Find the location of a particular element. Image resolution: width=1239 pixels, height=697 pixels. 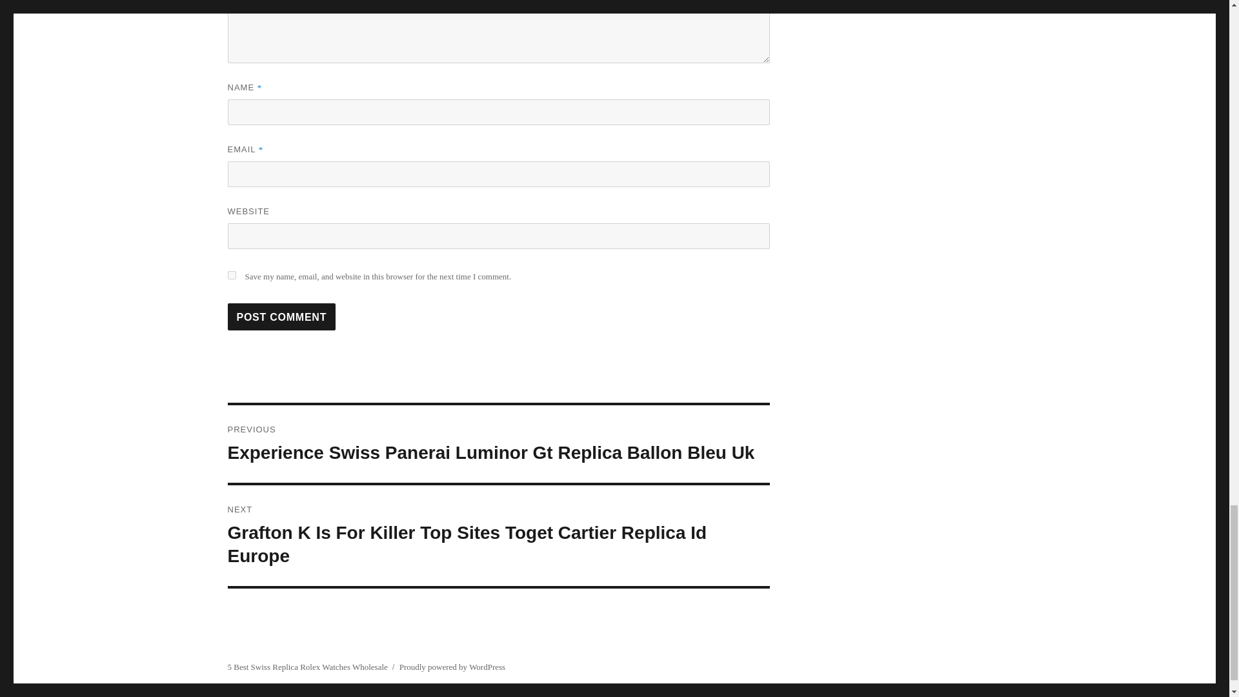

Post Comment is located at coordinates (281, 316).